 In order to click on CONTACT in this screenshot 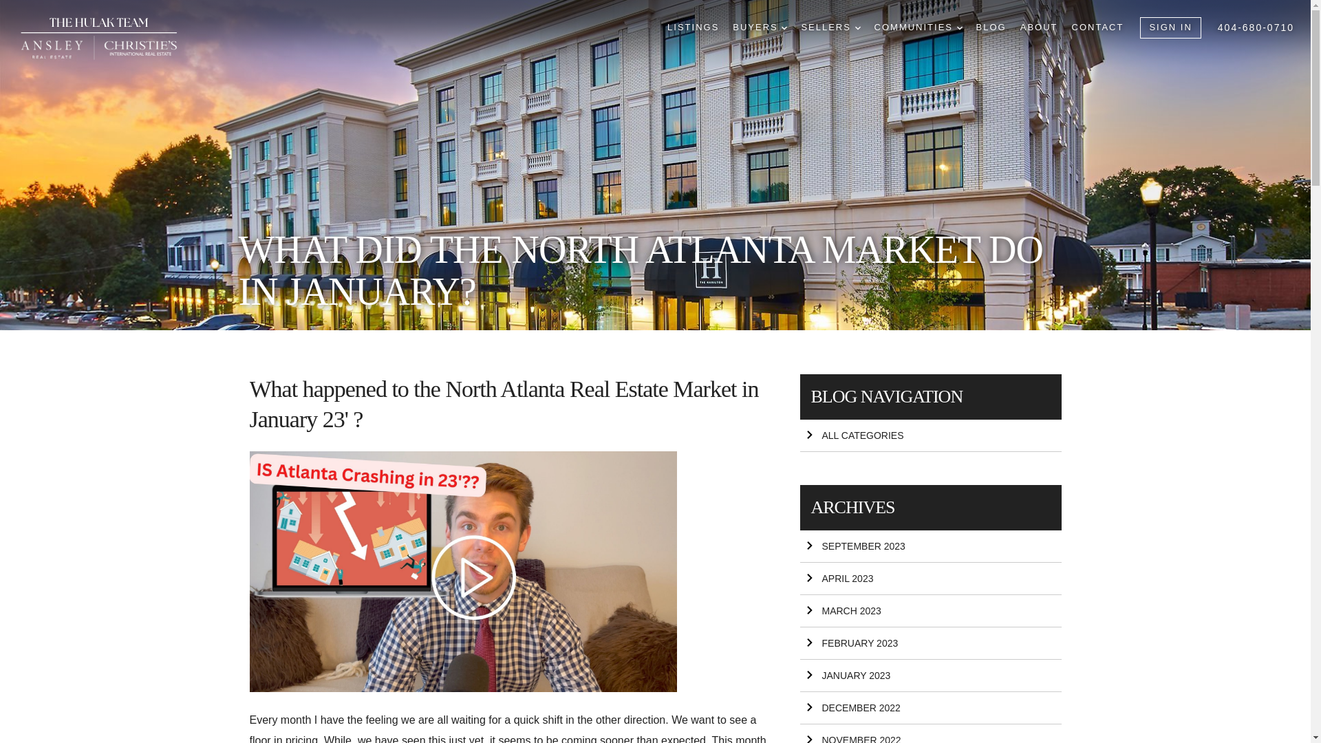, I will do `click(1097, 28)`.